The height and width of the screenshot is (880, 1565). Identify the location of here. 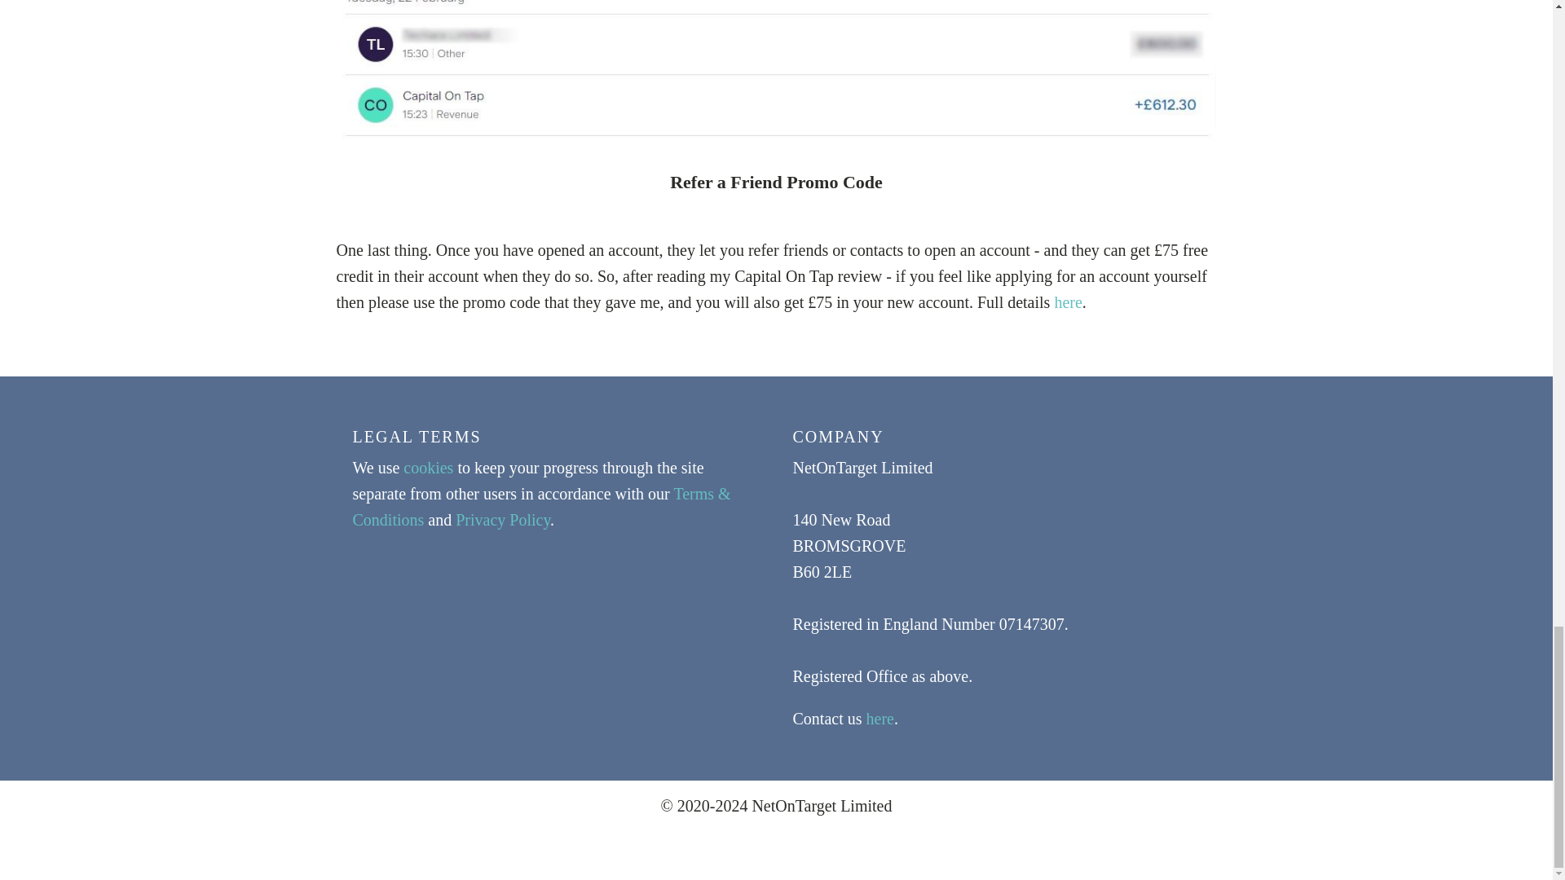
(879, 719).